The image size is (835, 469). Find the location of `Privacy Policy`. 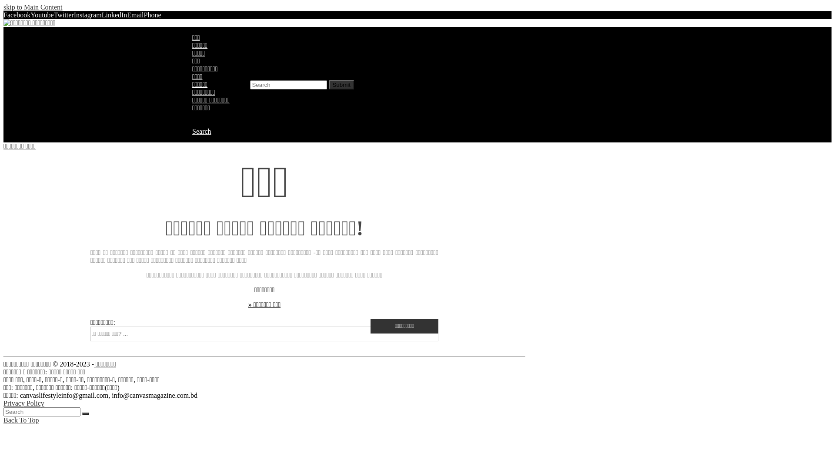

Privacy Policy is located at coordinates (24, 403).